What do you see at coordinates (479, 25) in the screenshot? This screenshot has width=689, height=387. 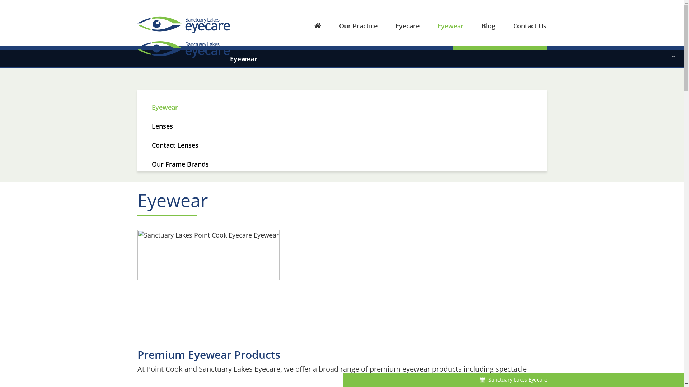 I see `Blog` at bounding box center [479, 25].